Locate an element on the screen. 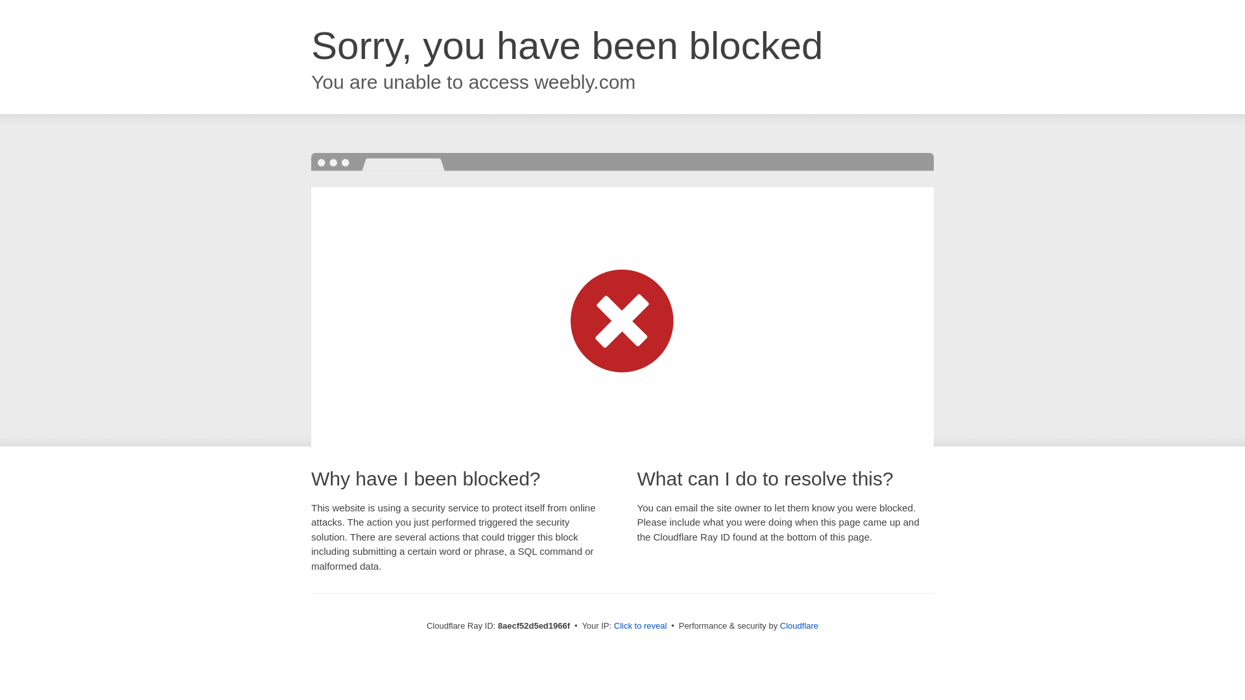  Cloudflare is located at coordinates (799, 625).